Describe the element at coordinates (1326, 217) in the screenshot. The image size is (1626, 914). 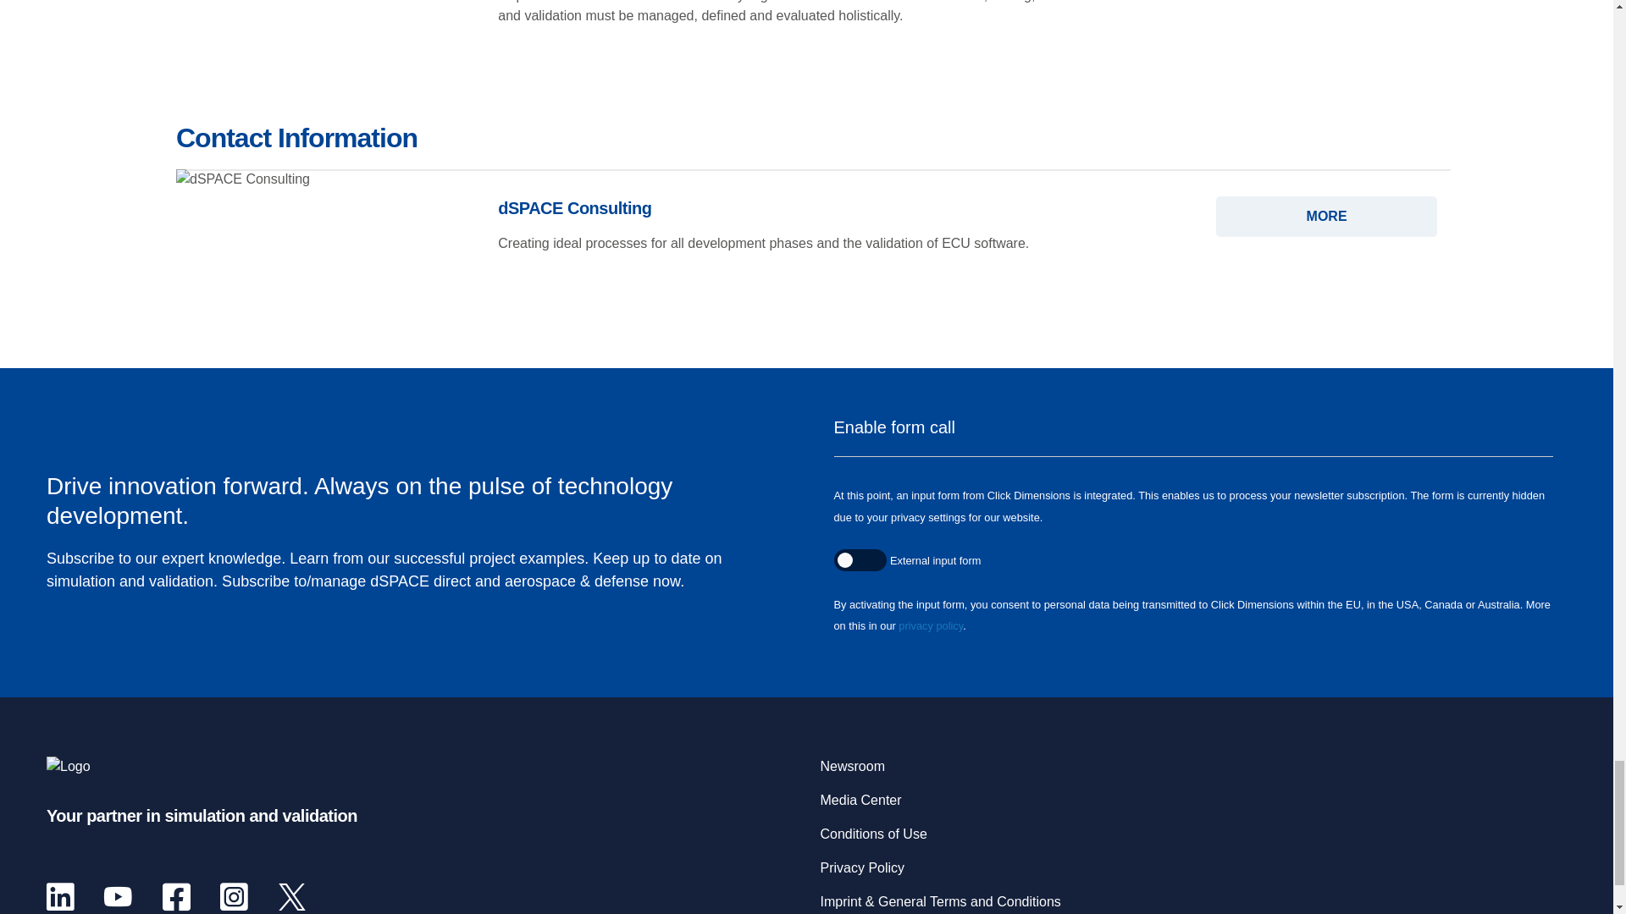
I see `MORE` at that location.